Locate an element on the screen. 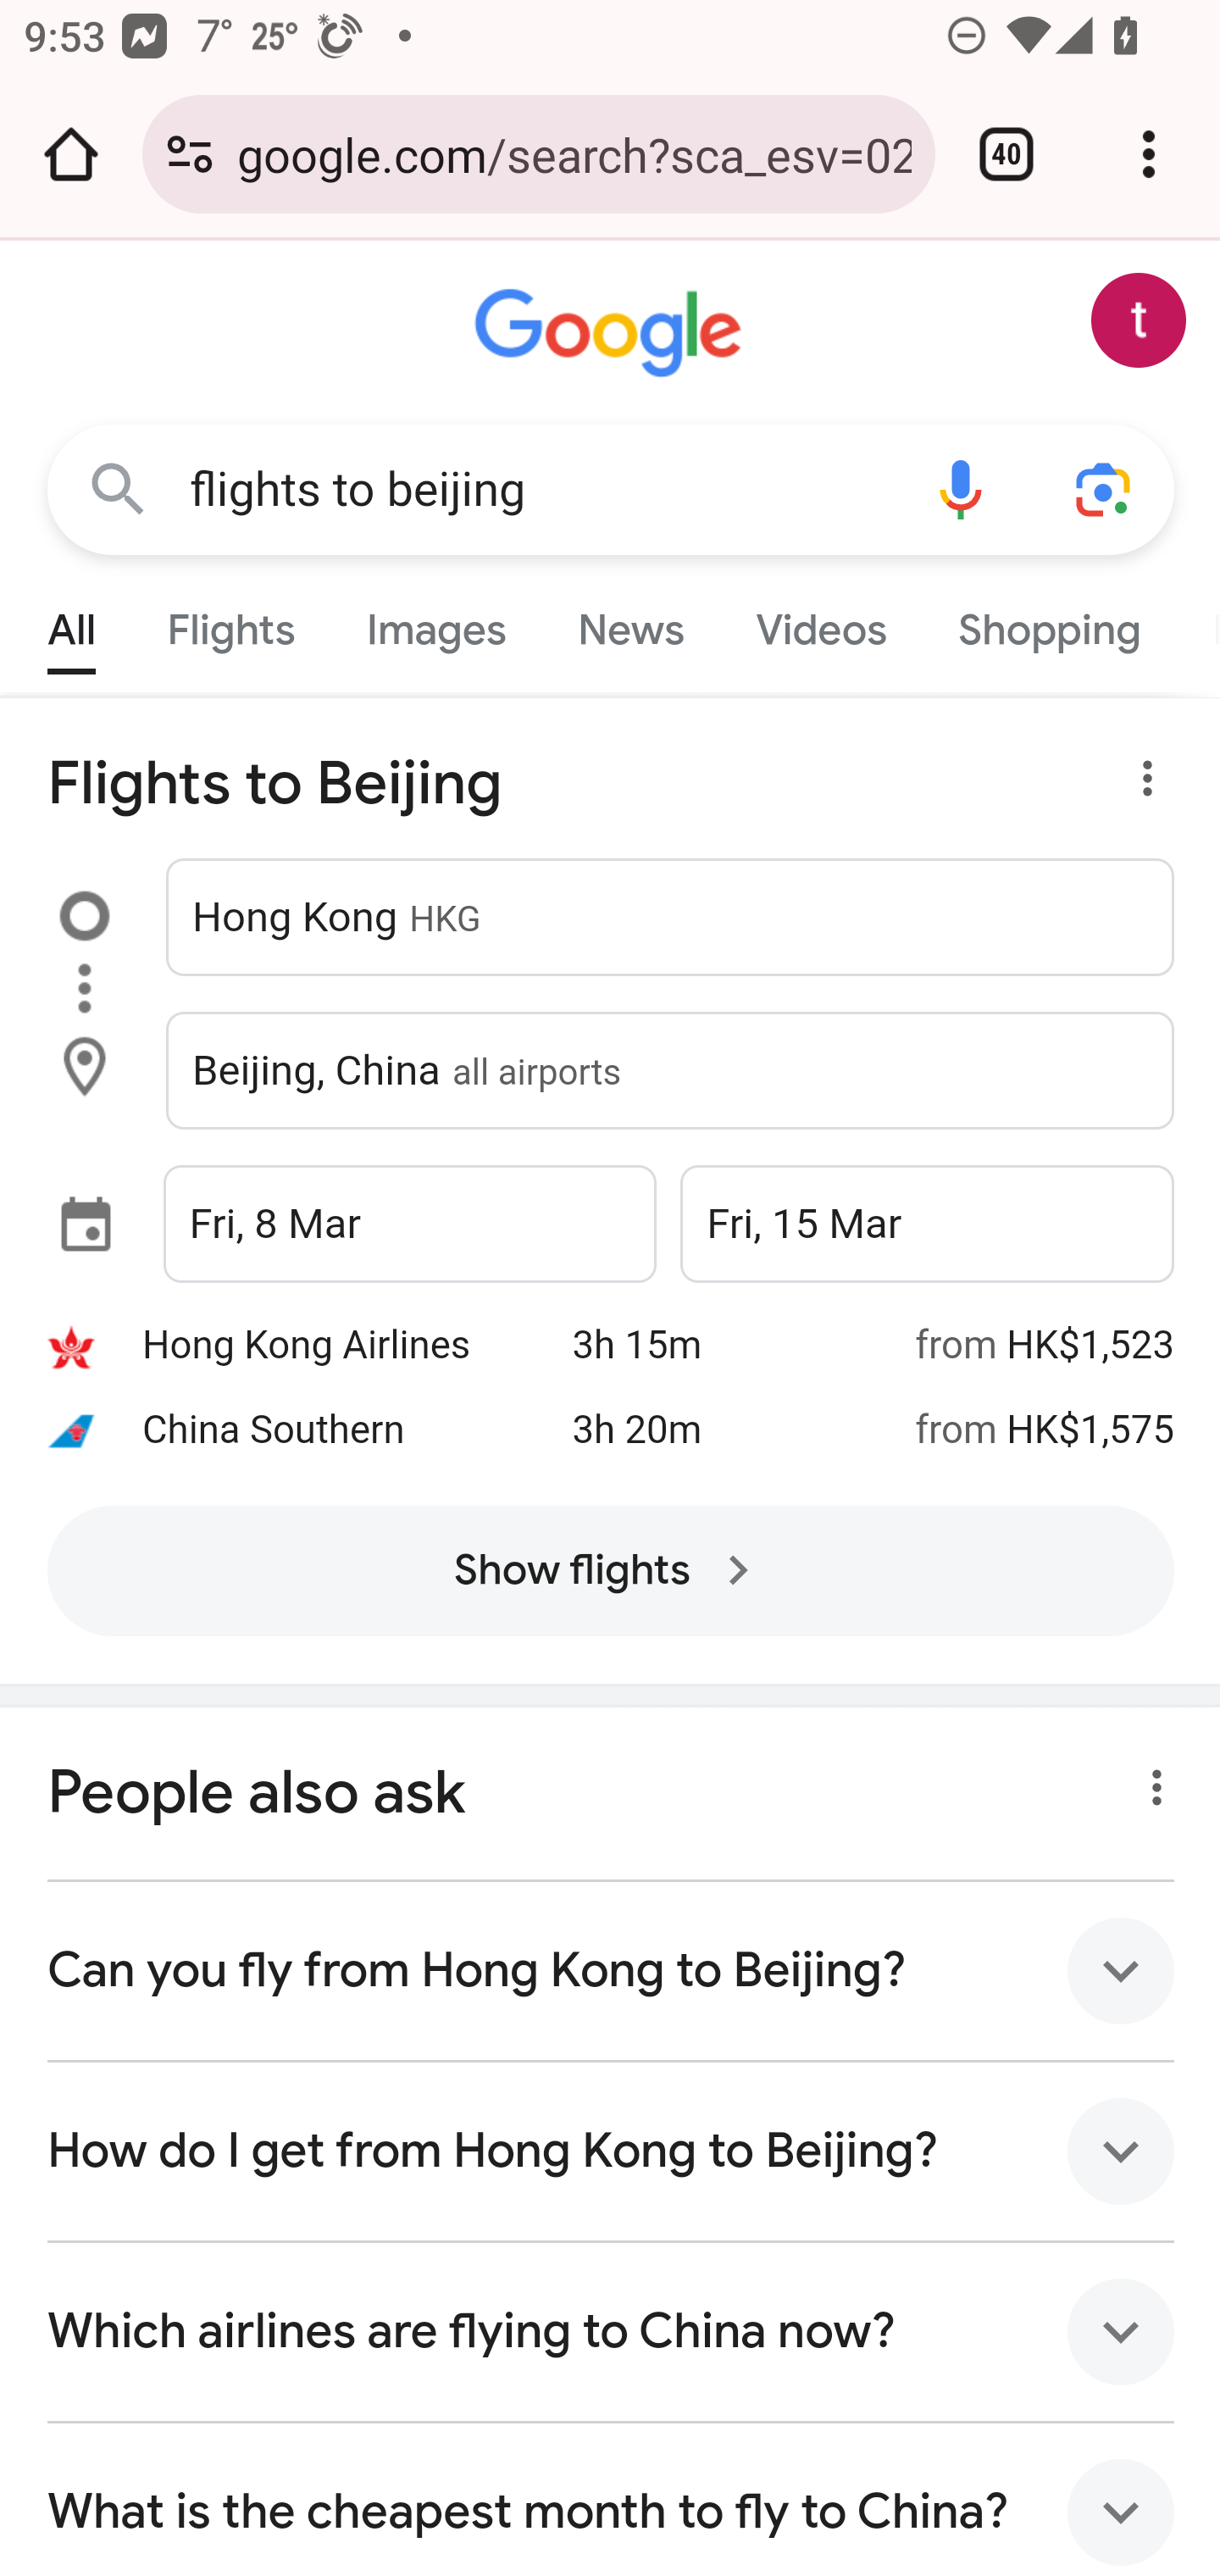 The width and height of the screenshot is (1220, 2576). Switch or close tabs is located at coordinates (1006, 154).